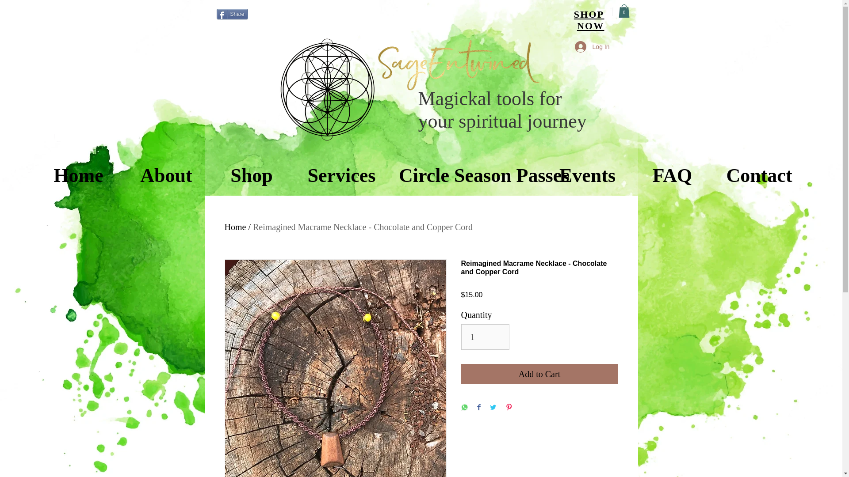  Describe the element at coordinates (593, 47) in the screenshot. I see `Log In` at that location.